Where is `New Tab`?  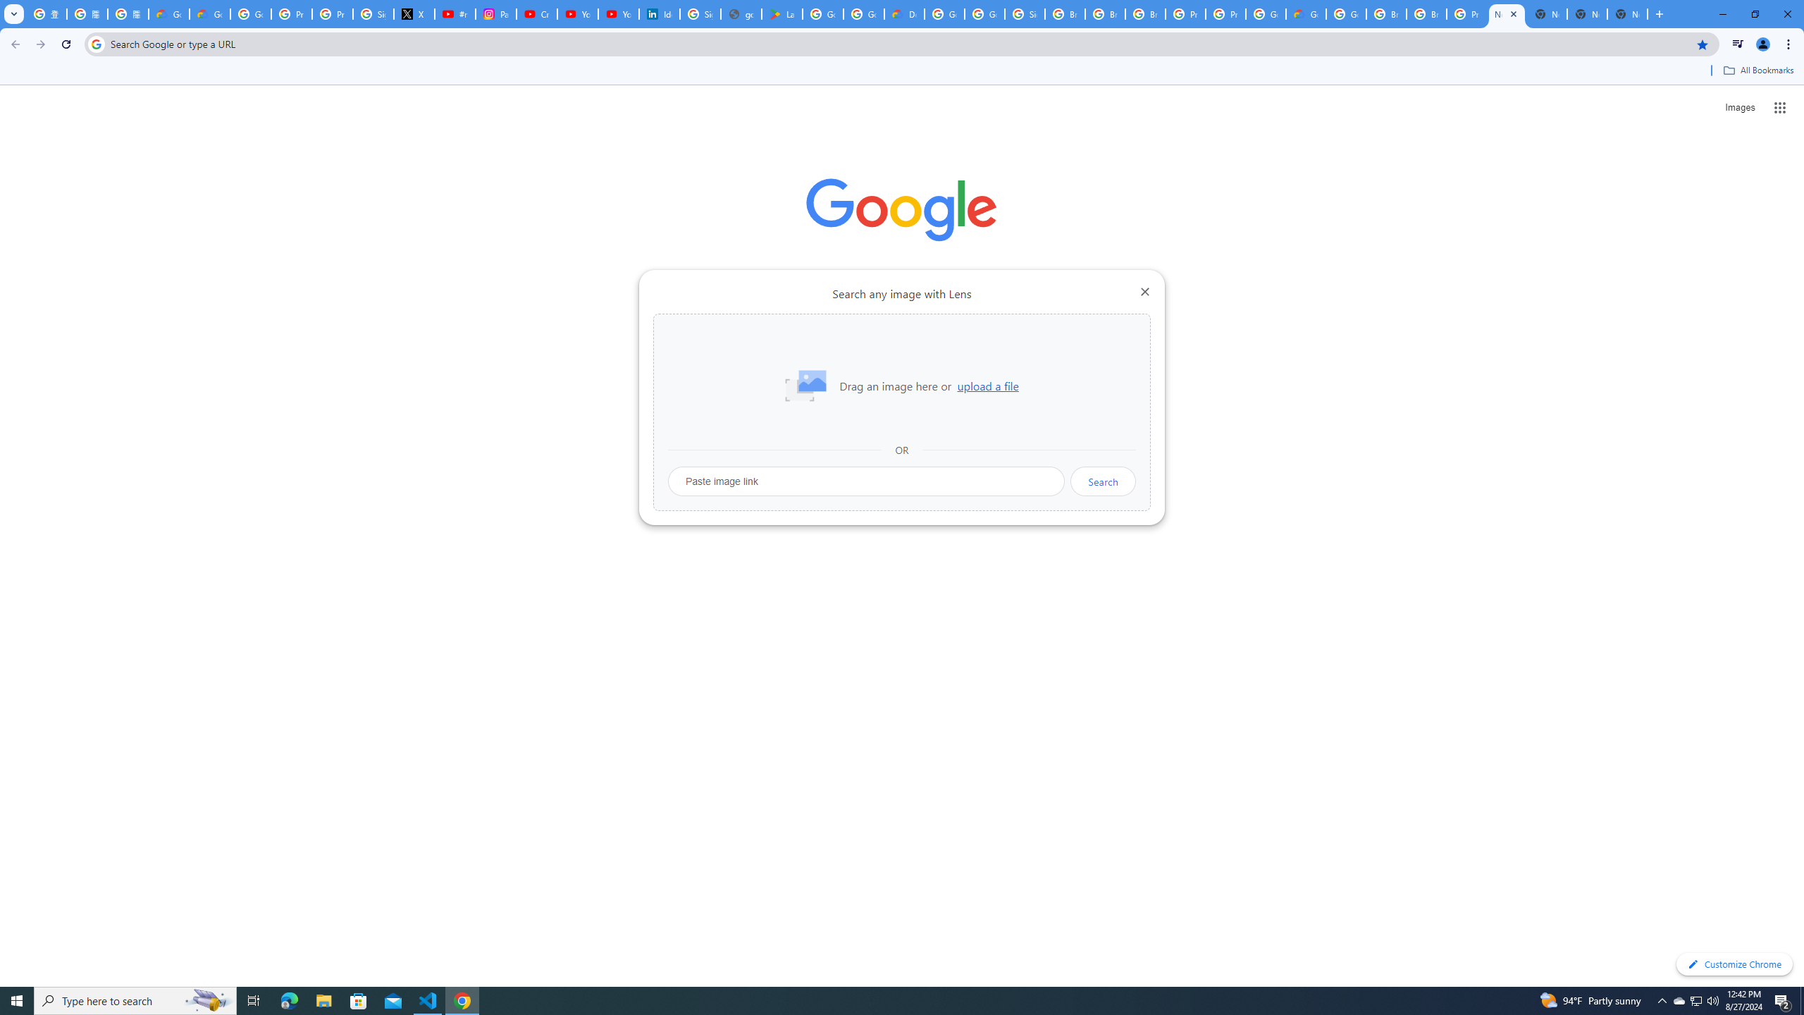
New Tab is located at coordinates (1628, 14).